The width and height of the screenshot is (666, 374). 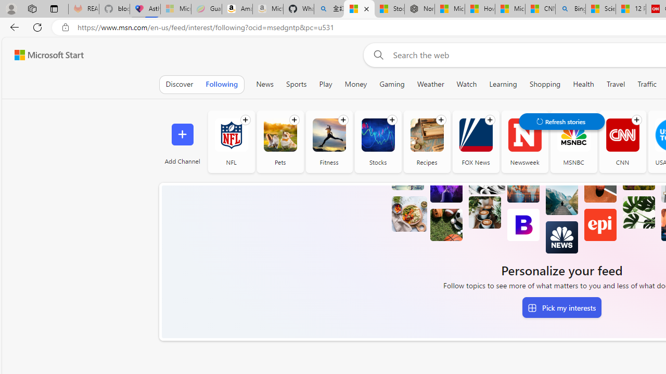 I want to click on Stocks - MSN, so click(x=389, y=9).